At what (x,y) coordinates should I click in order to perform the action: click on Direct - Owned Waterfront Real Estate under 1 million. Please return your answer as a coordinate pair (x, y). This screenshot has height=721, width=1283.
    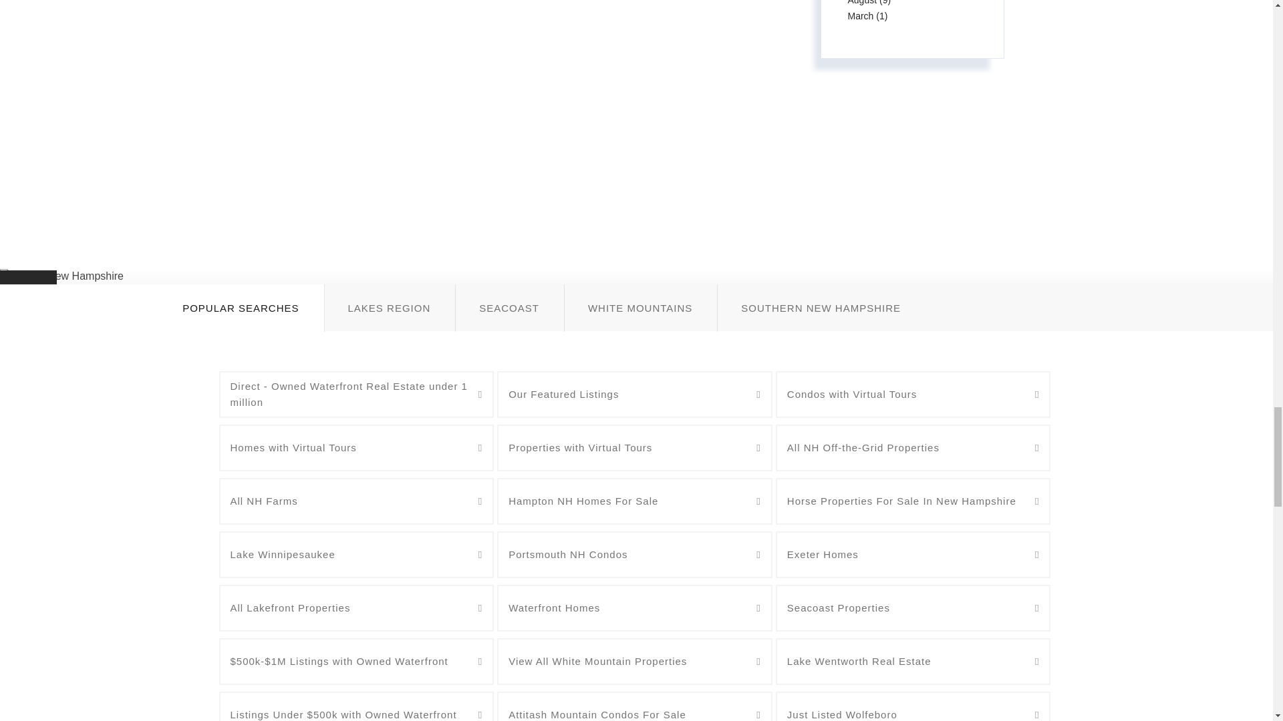
    Looking at the image, I should click on (357, 395).